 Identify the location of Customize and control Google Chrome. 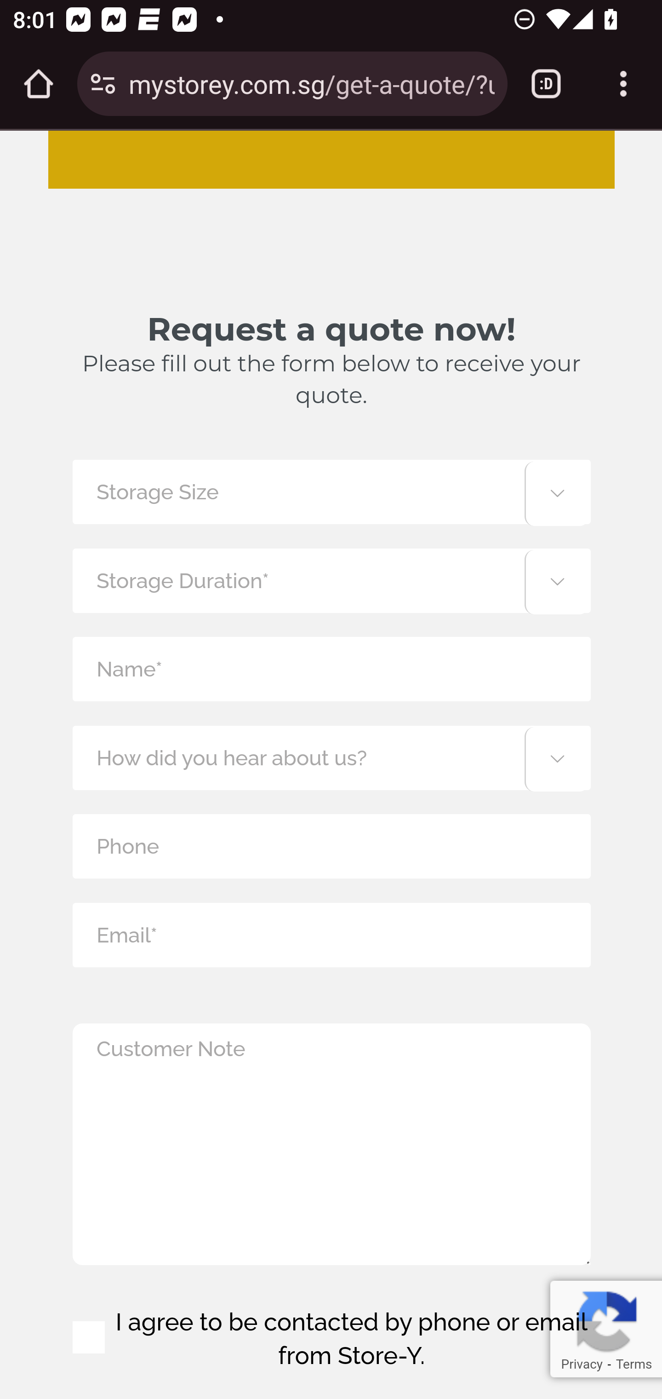
(623, 84).